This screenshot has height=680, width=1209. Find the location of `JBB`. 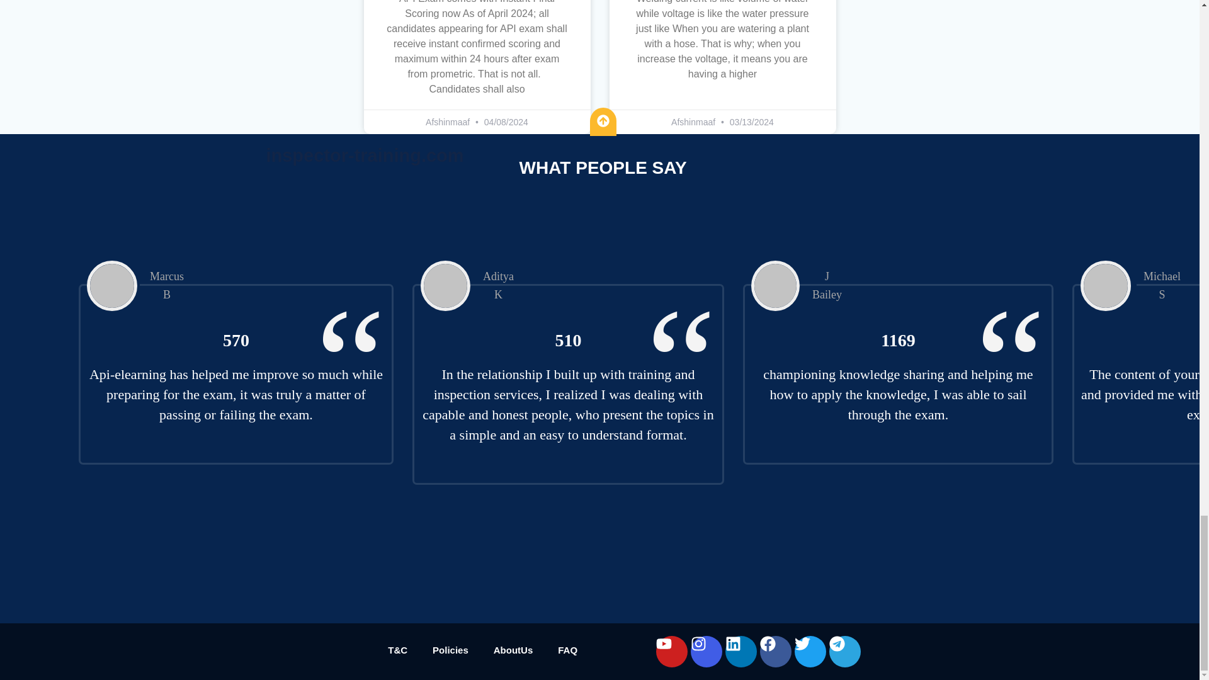

JBB is located at coordinates (775, 285).